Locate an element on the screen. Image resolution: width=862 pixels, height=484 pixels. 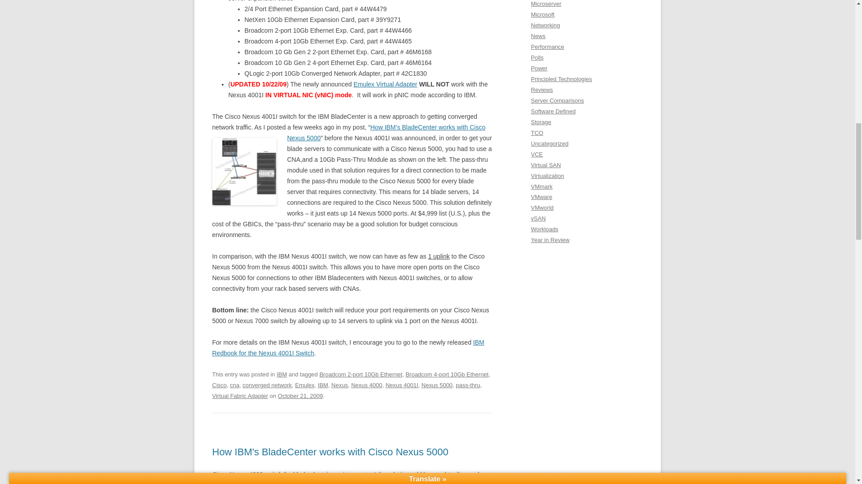
converged network is located at coordinates (267, 385).